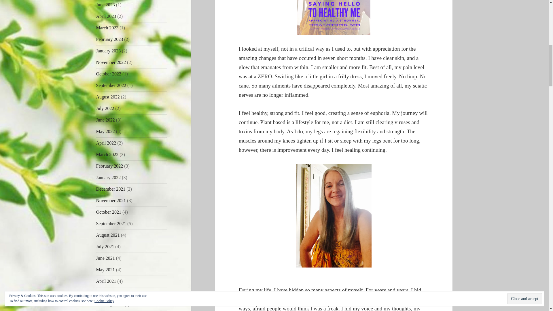  What do you see at coordinates (111, 223) in the screenshot?
I see `September 2021` at bounding box center [111, 223].